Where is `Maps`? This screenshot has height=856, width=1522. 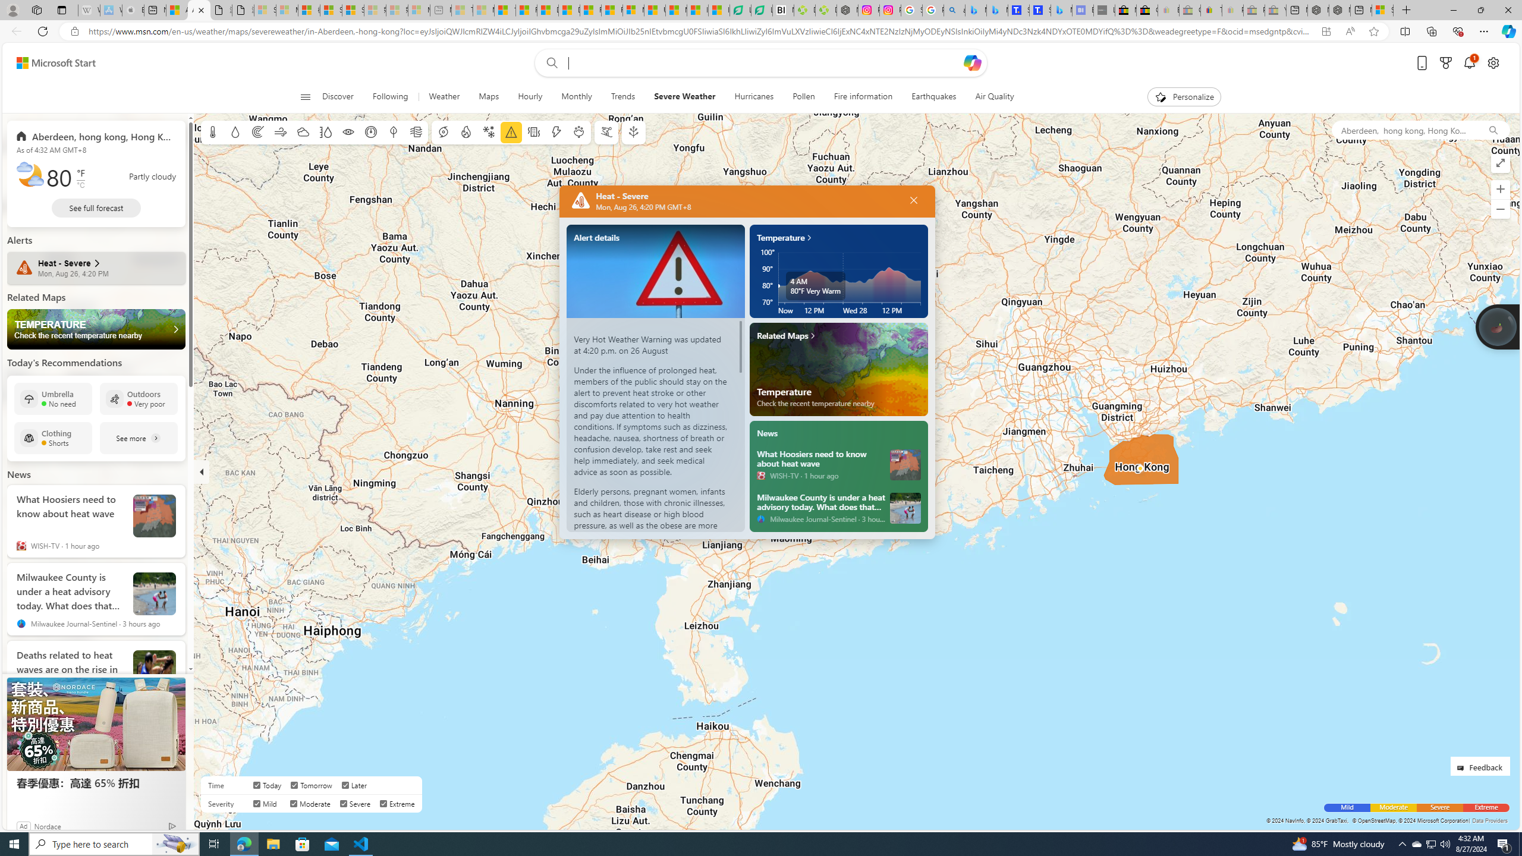
Maps is located at coordinates (489, 97).